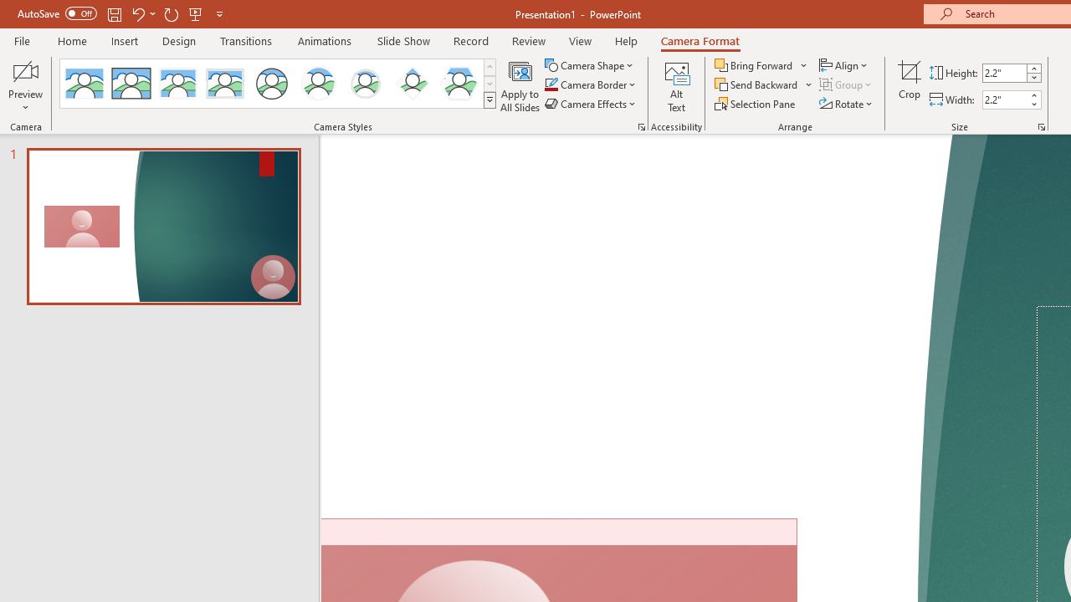 The width and height of the screenshot is (1071, 602). I want to click on Alt Text, so click(676, 85).